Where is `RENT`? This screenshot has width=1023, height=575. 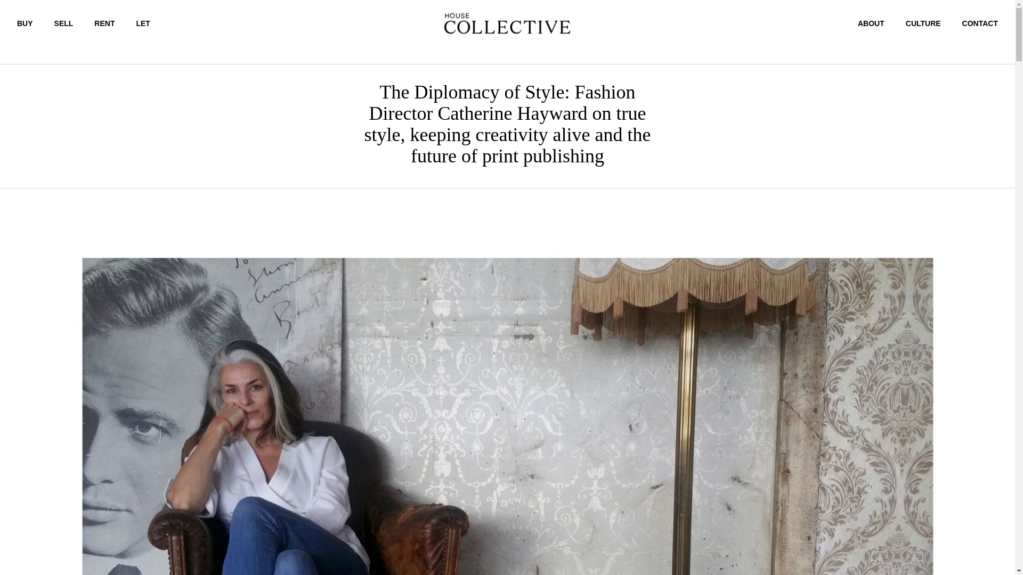
RENT is located at coordinates (104, 23).